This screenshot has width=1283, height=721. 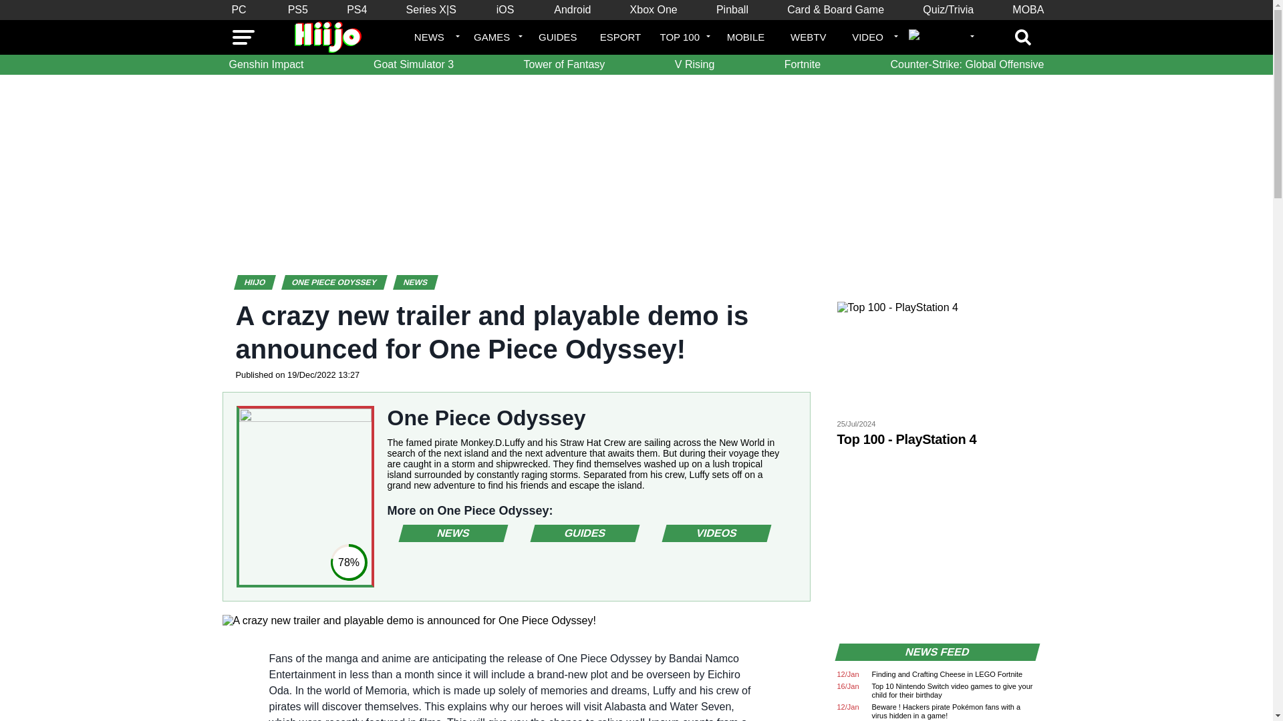 What do you see at coordinates (1028, 10) in the screenshot?
I see `MOBA` at bounding box center [1028, 10].